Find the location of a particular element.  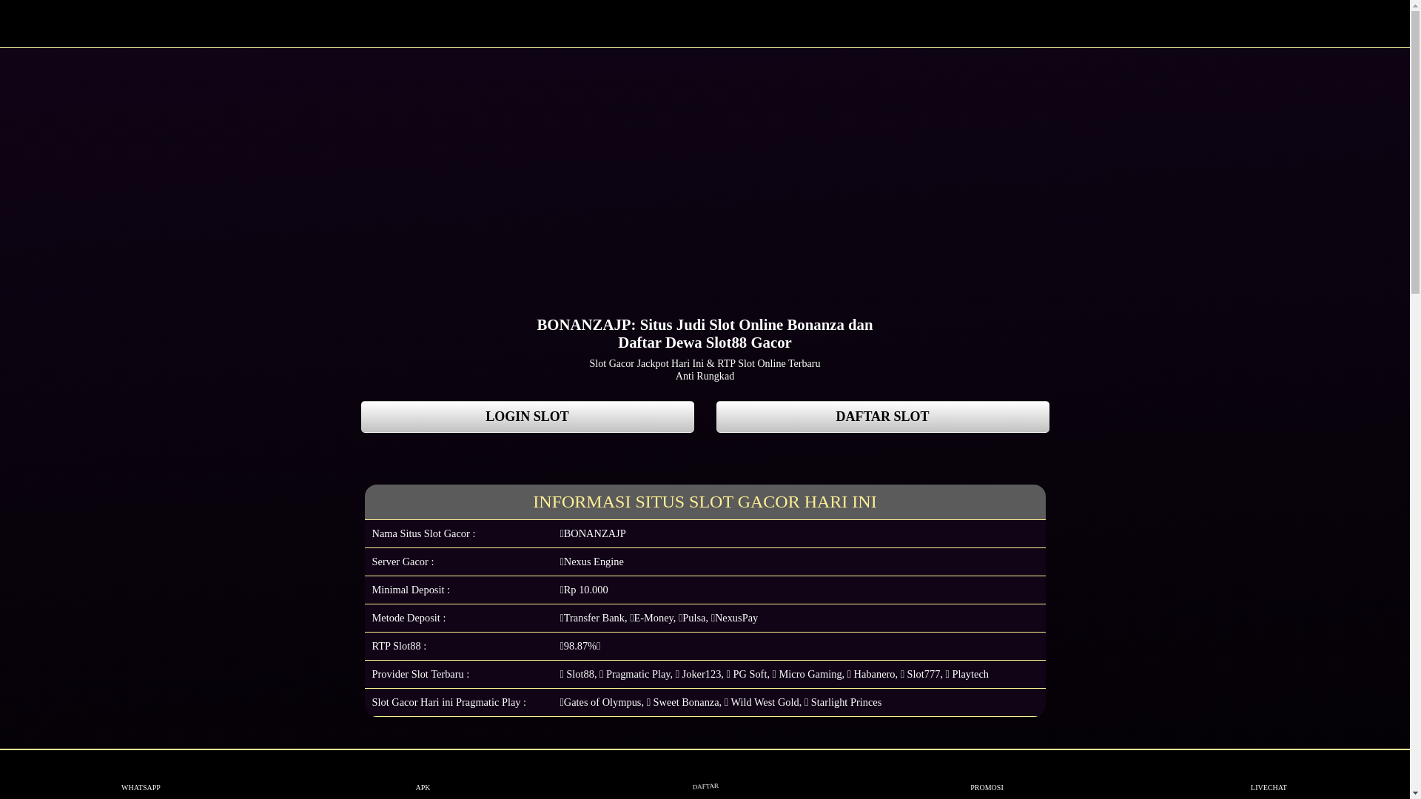

DAFTAR SLOT is located at coordinates (883, 417).